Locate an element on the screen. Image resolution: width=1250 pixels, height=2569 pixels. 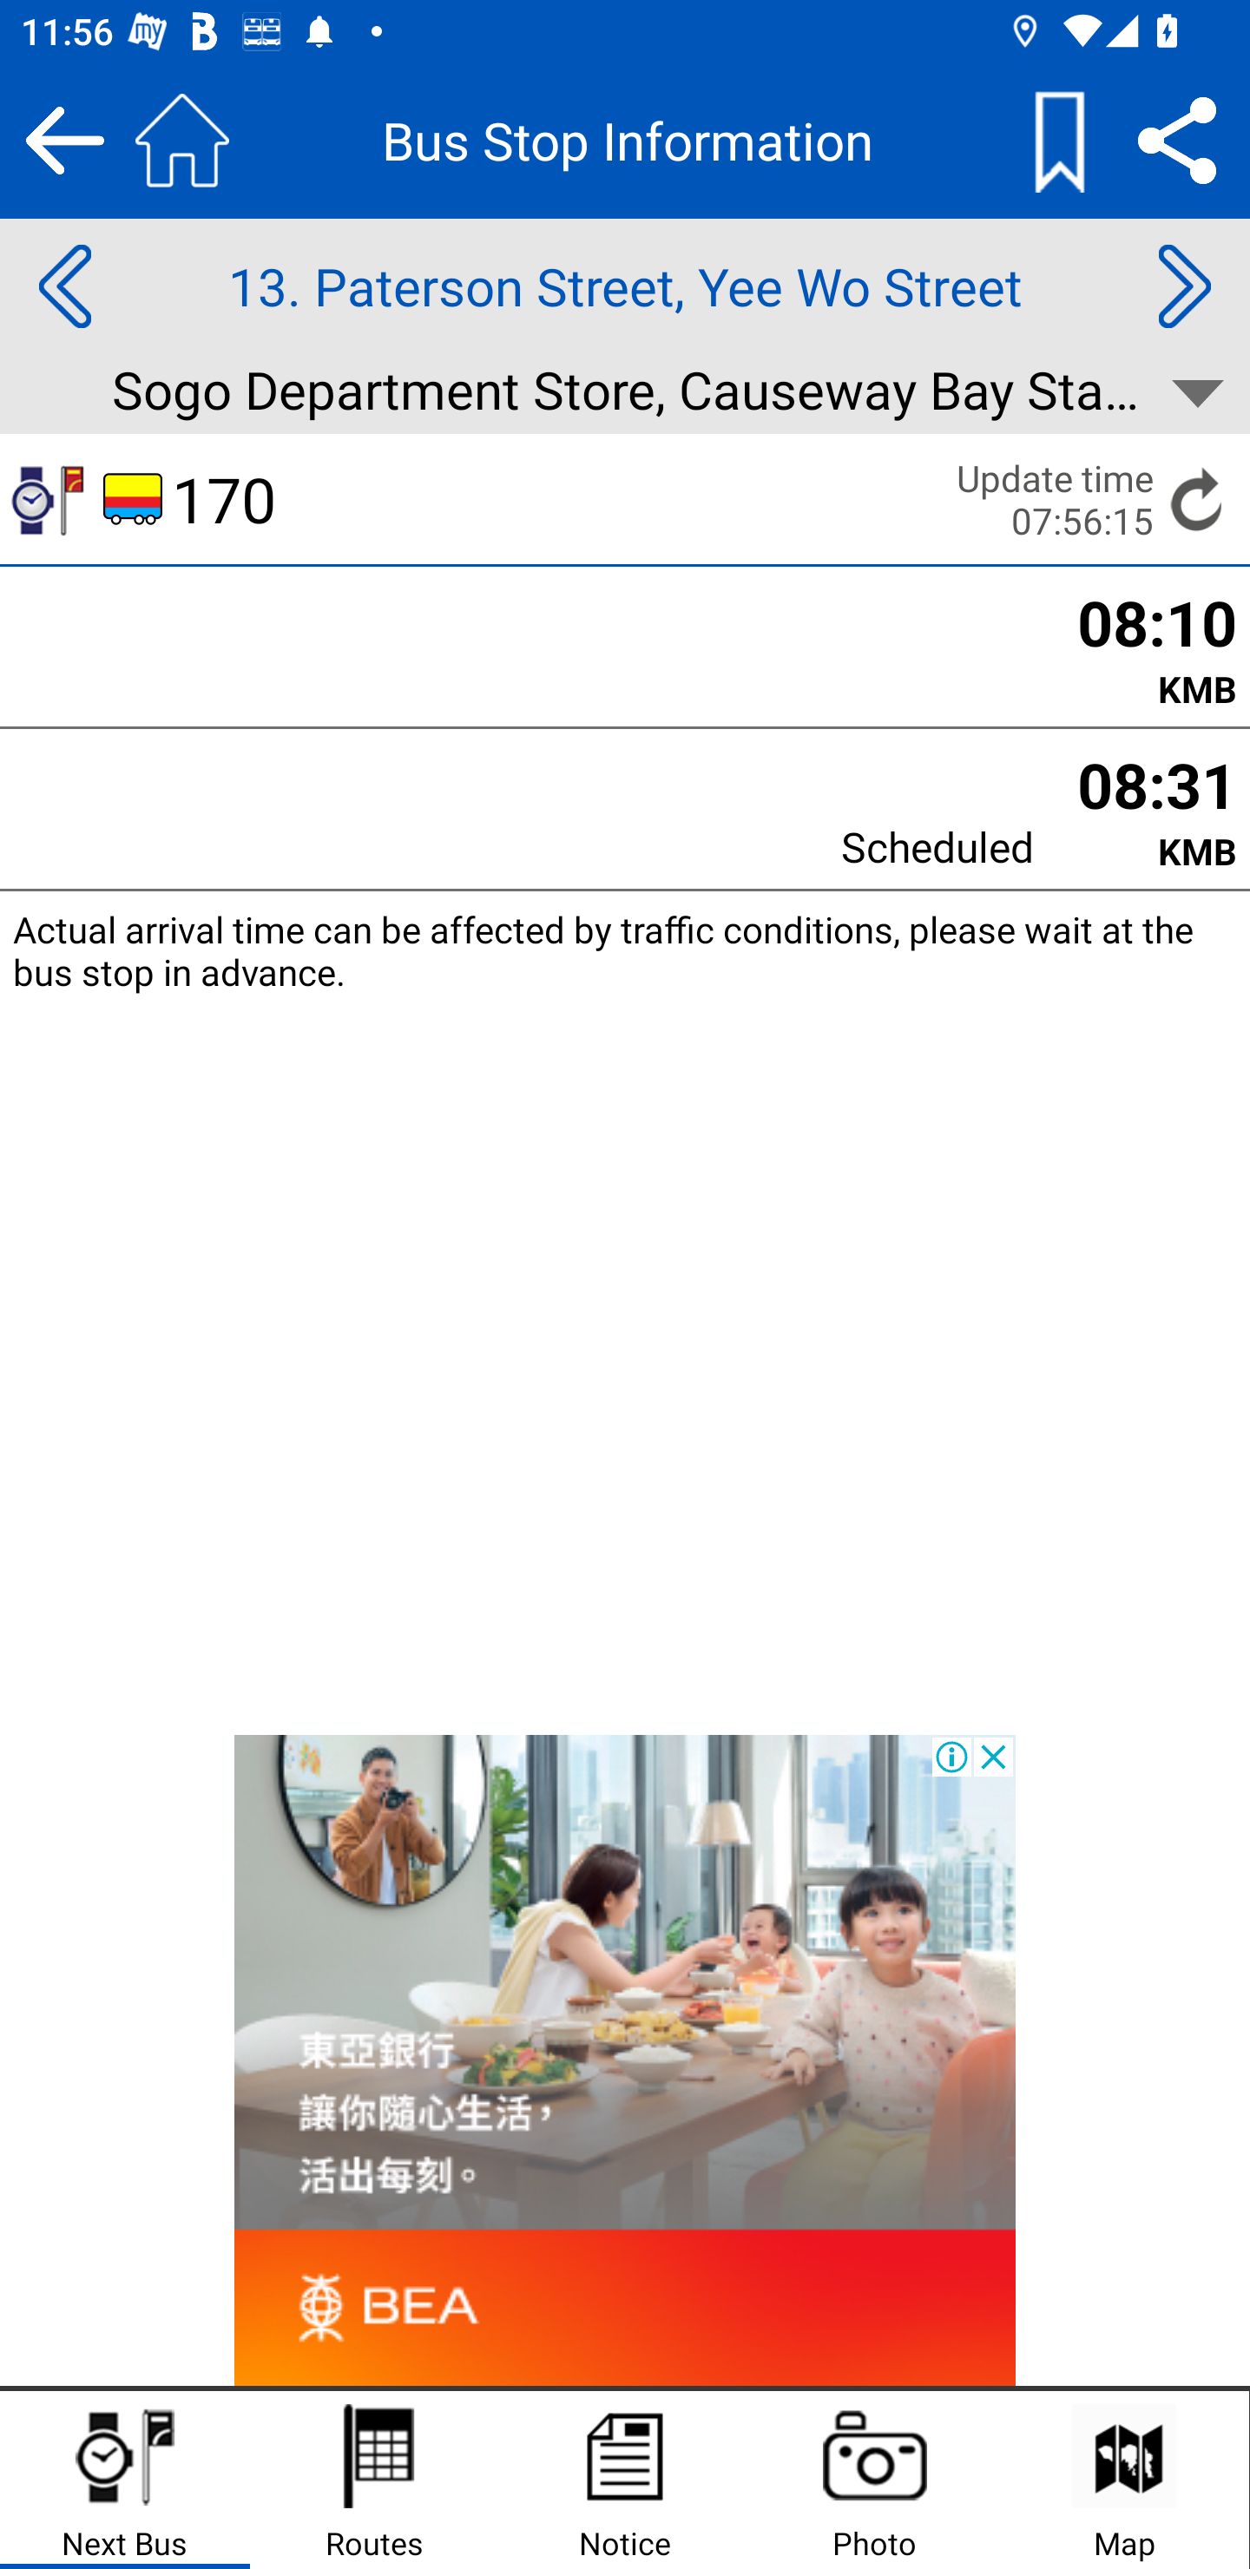
Notice is located at coordinates (625, 2480).